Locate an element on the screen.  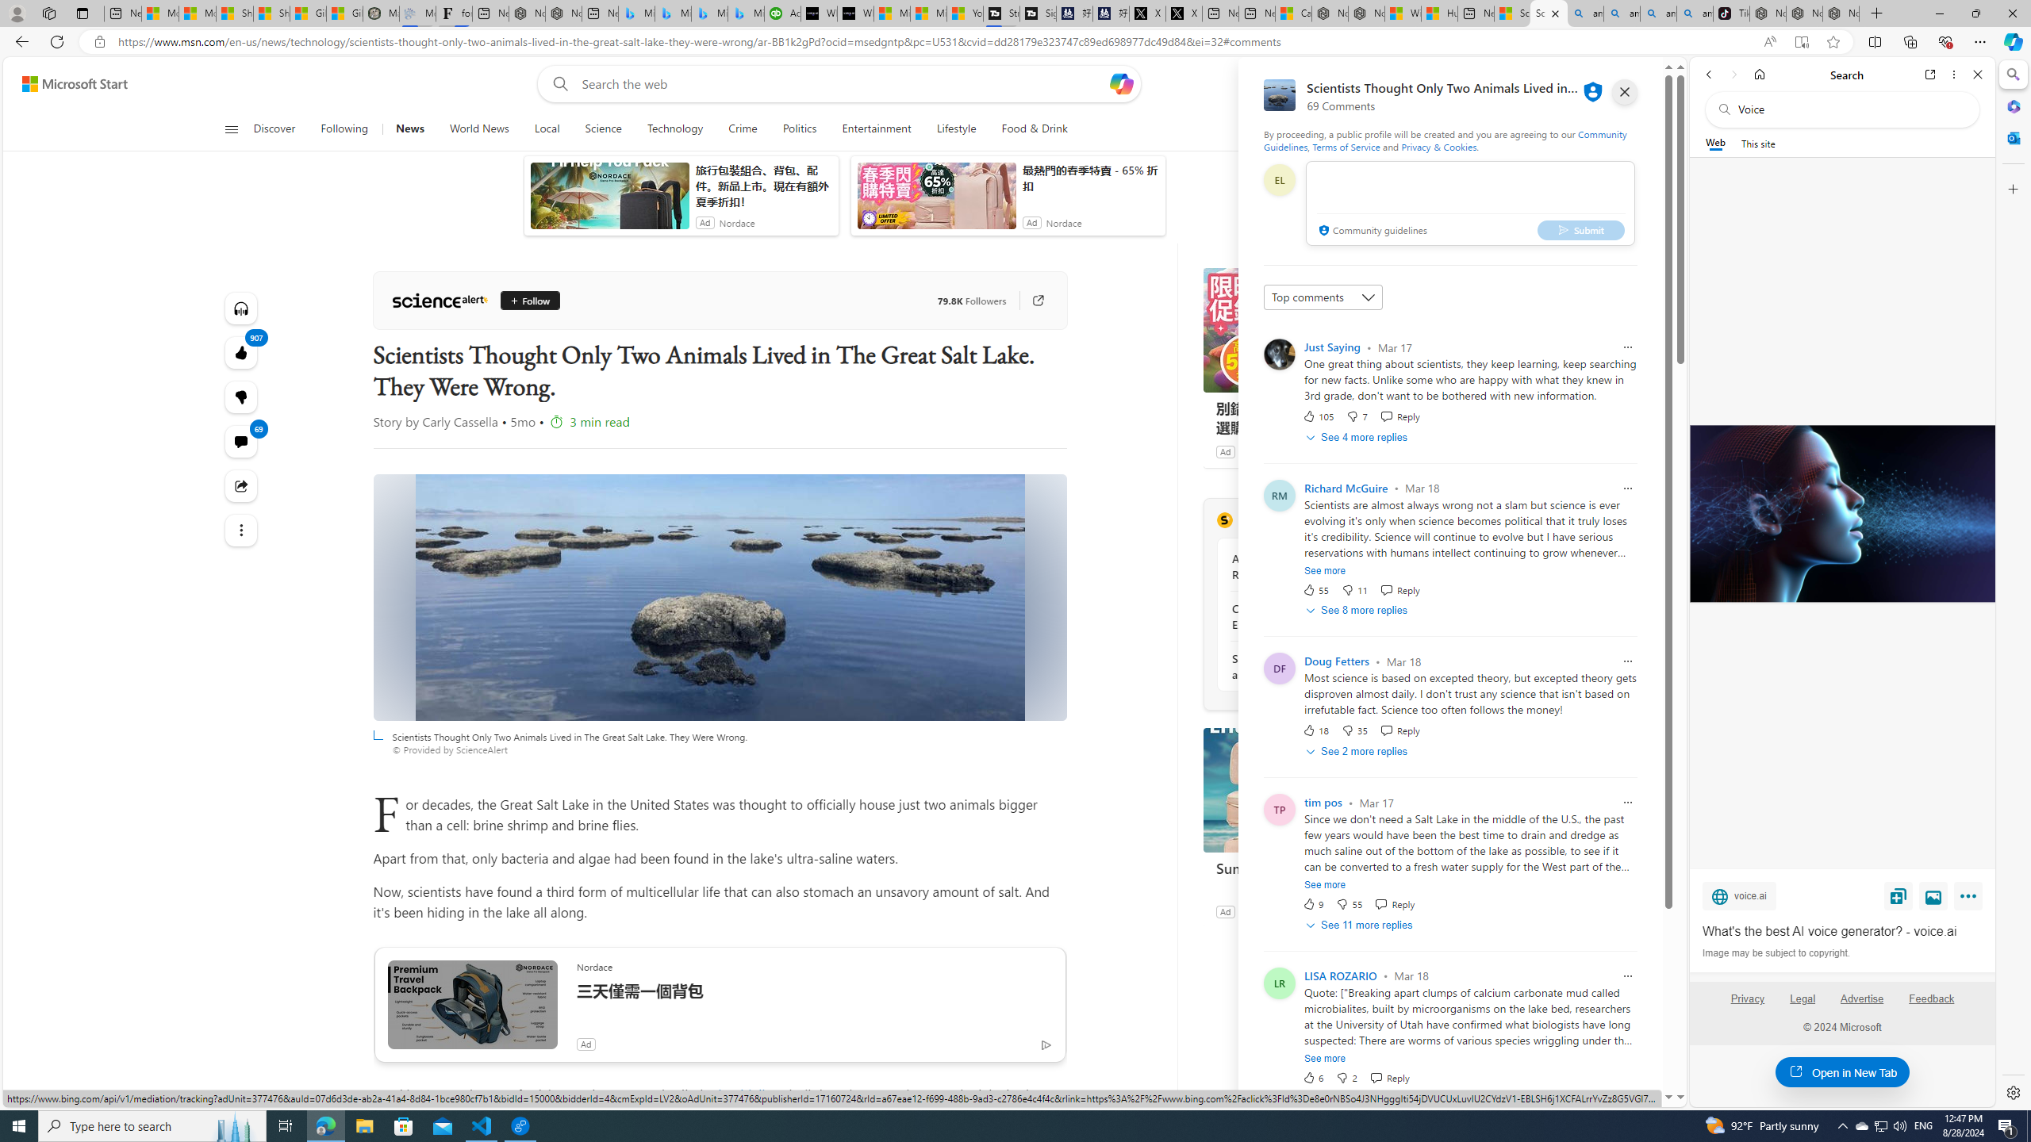
Microsoft rewards is located at coordinates (1576, 84).